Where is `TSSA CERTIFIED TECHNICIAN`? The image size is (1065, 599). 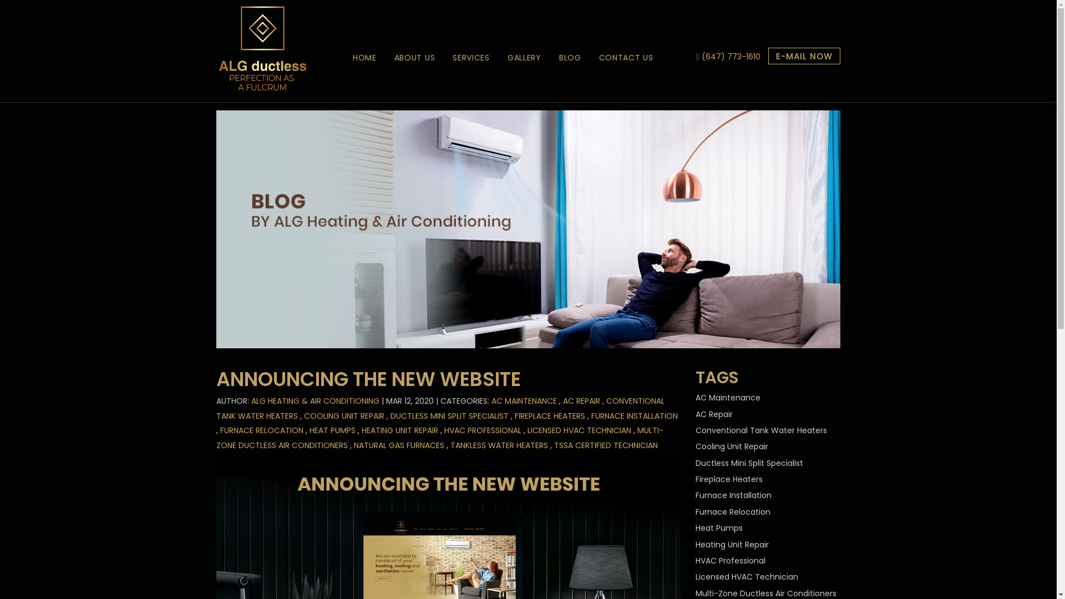 TSSA CERTIFIED TECHNICIAN is located at coordinates (606, 445).